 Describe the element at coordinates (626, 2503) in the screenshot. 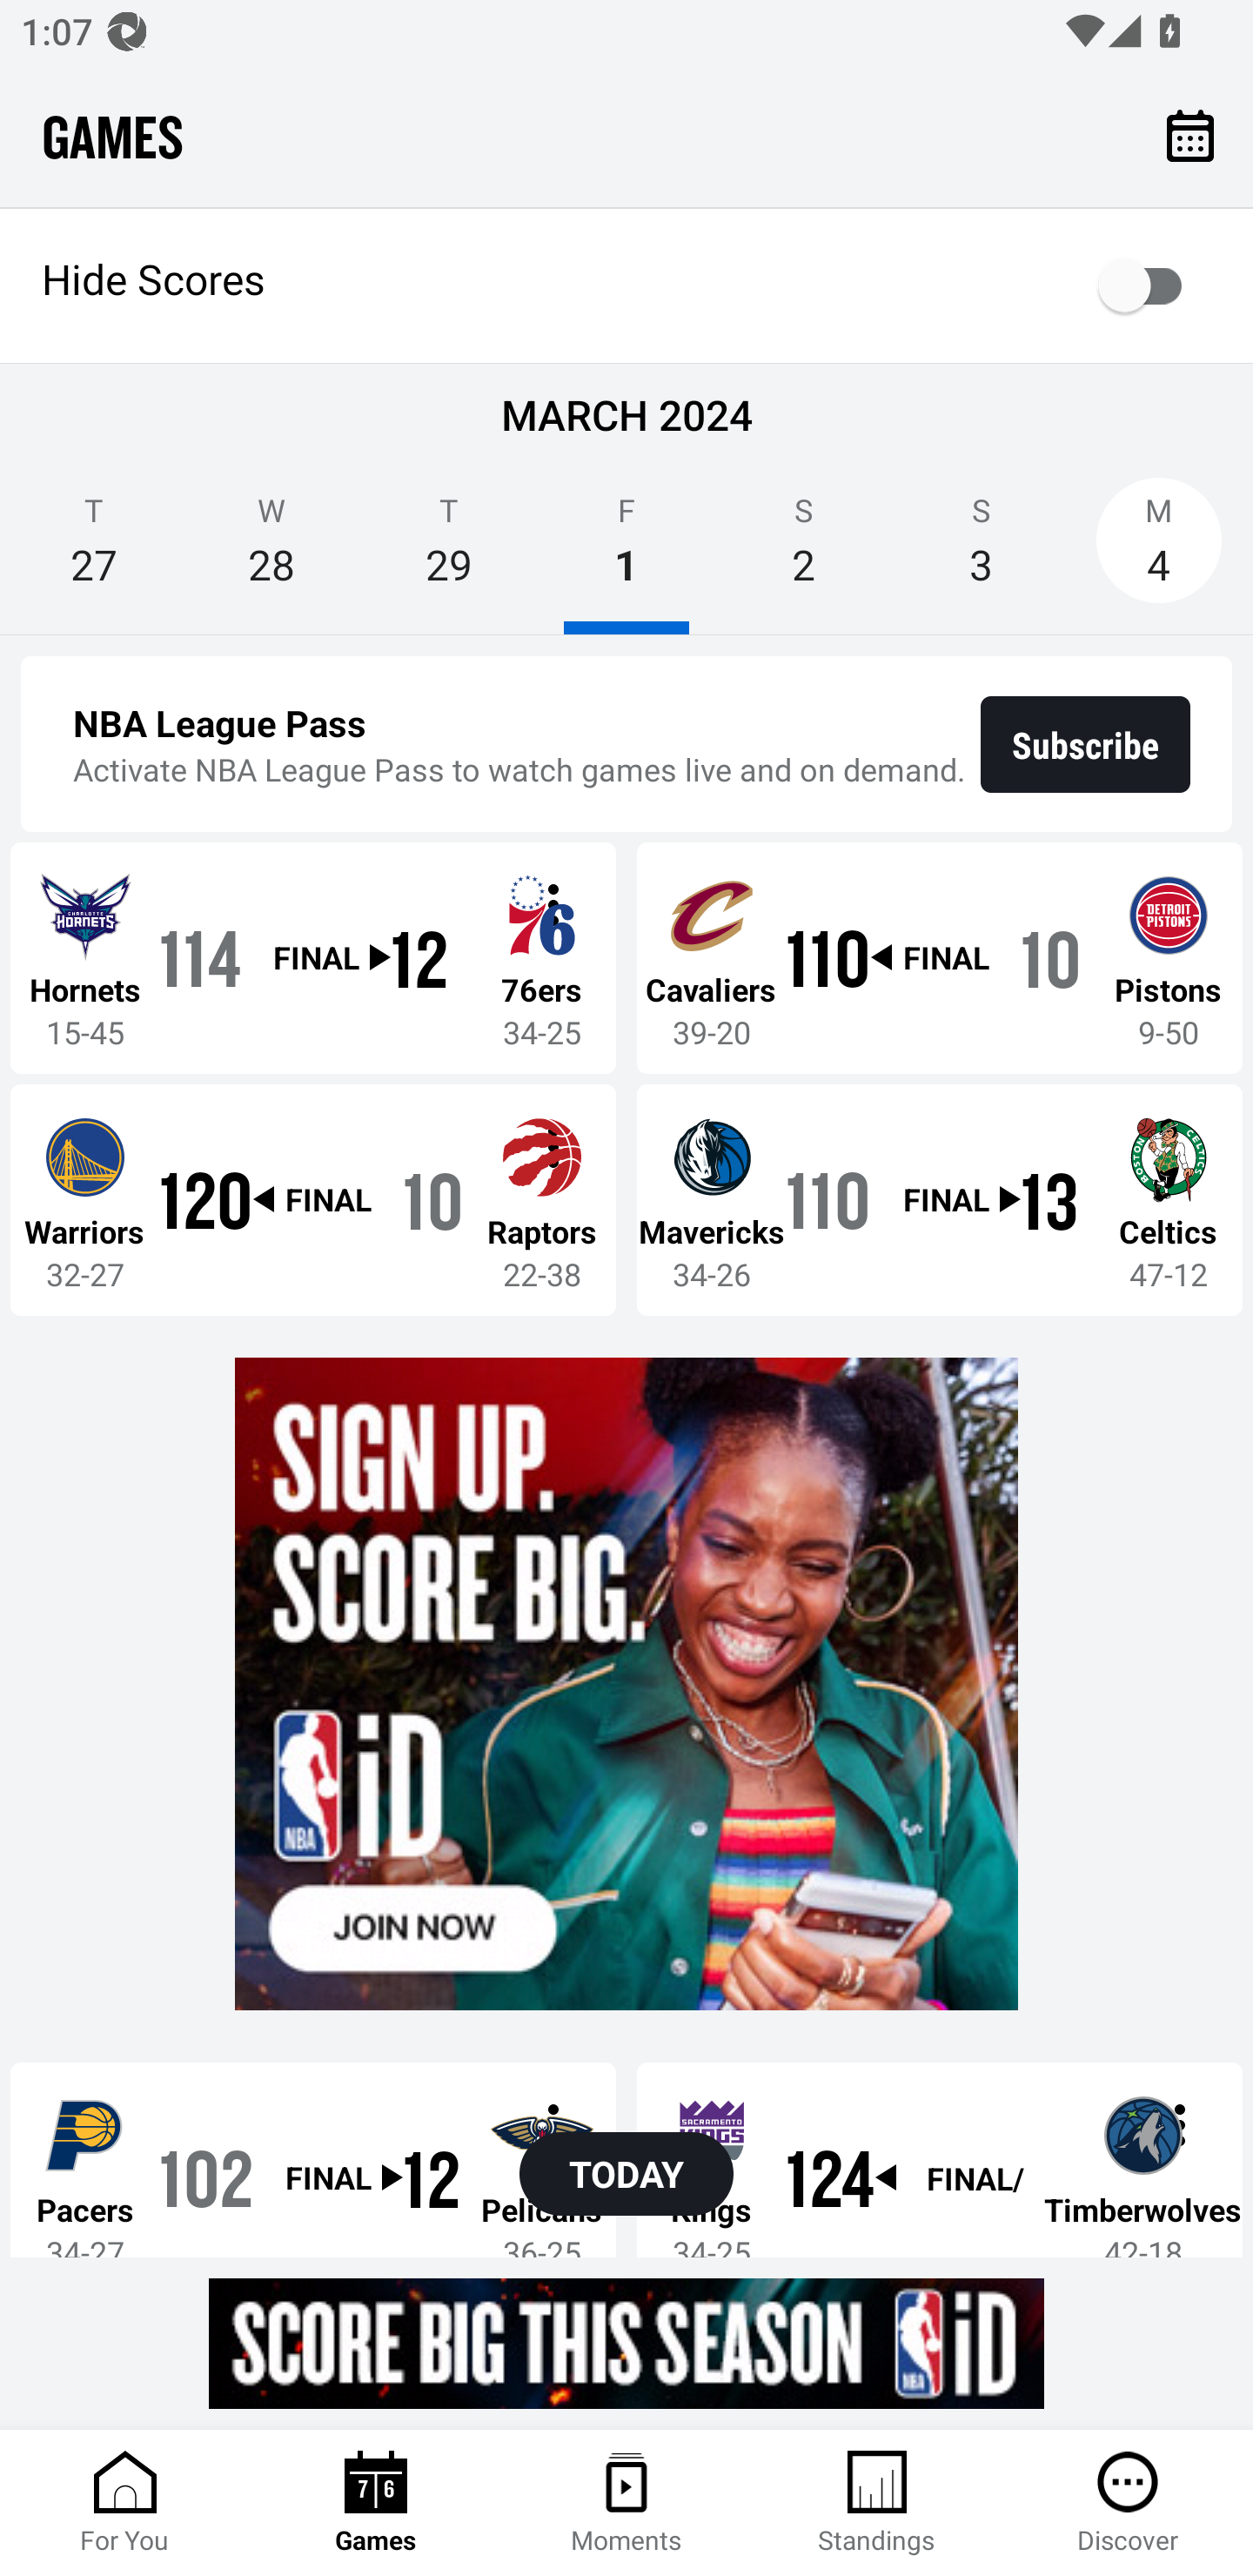

I see `Moments` at that location.